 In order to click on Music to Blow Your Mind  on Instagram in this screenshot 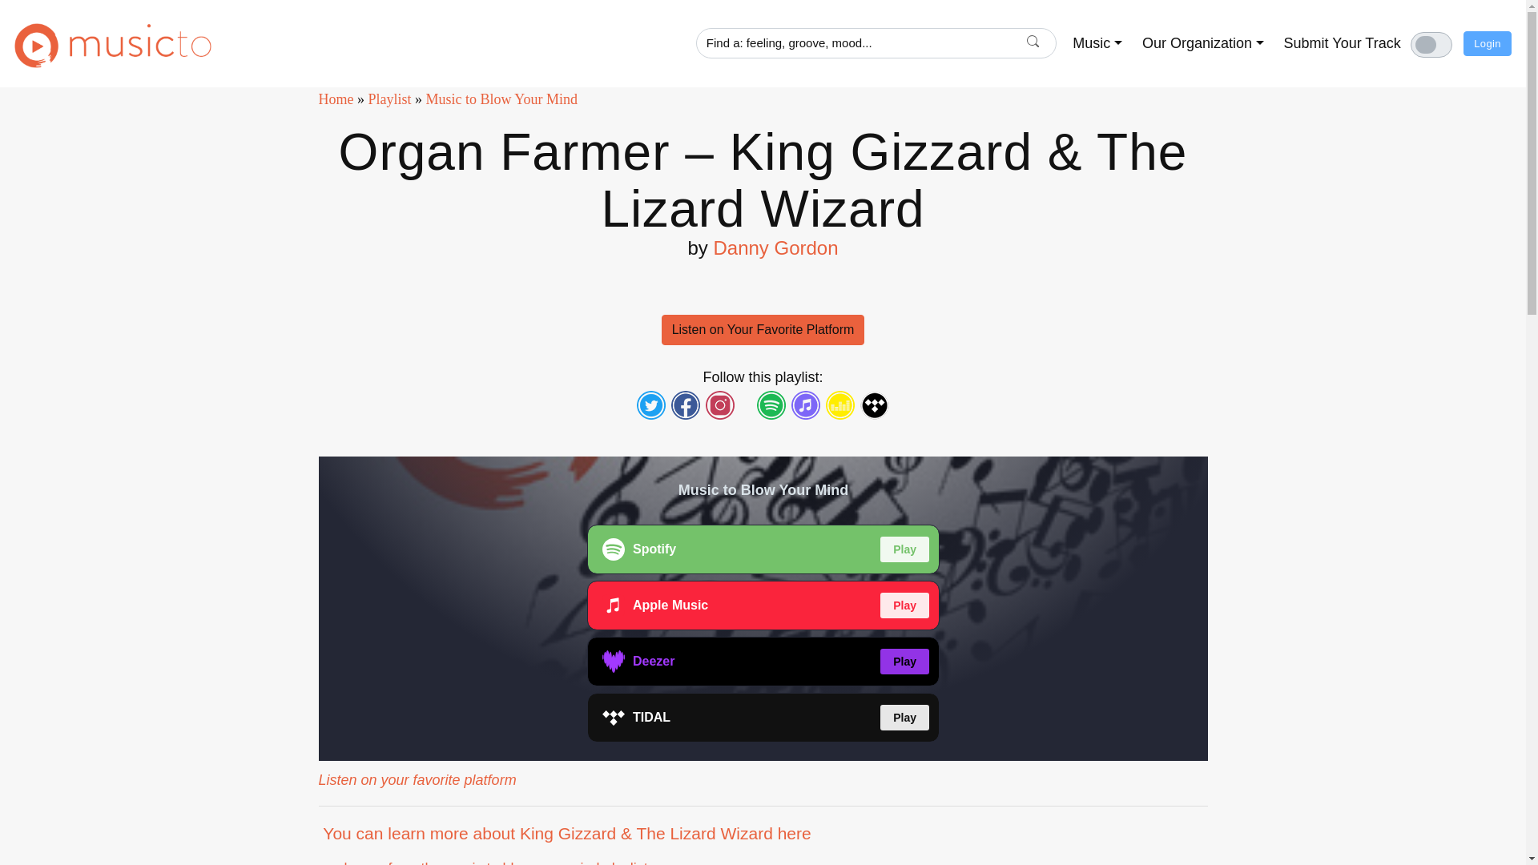, I will do `click(719, 405)`.